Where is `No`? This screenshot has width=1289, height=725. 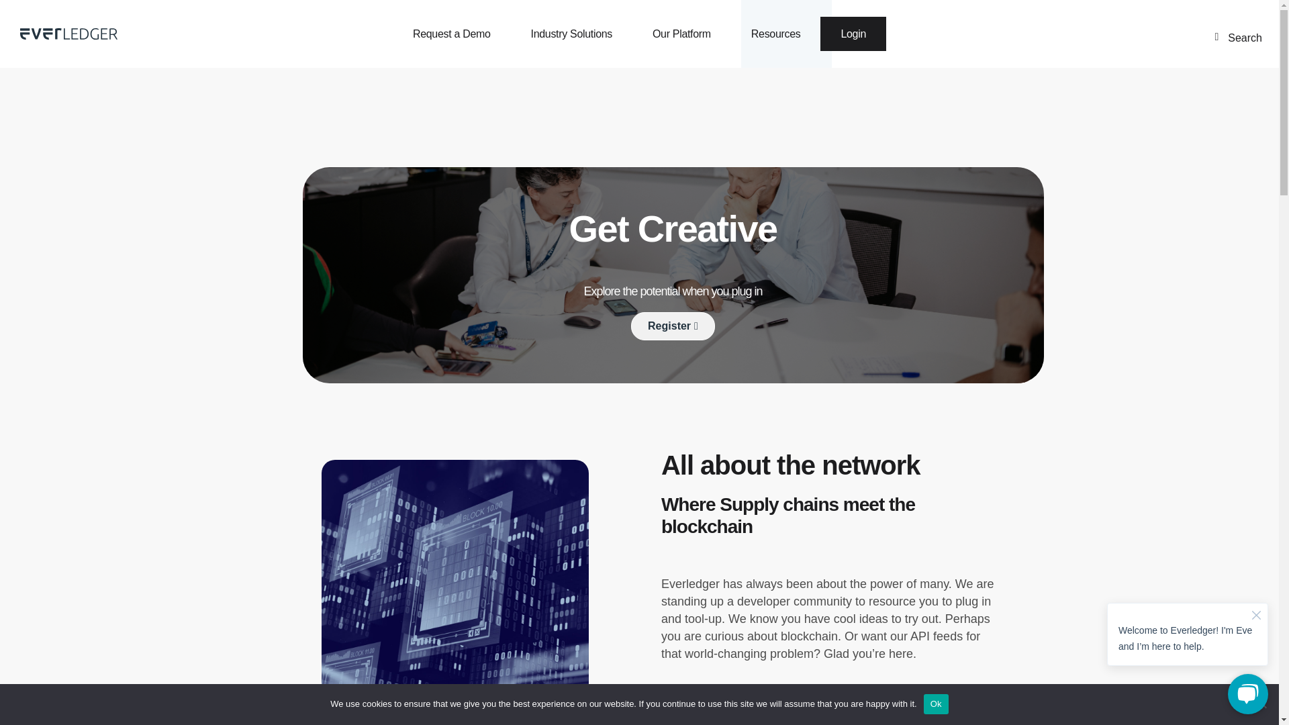
No is located at coordinates (1262, 704).